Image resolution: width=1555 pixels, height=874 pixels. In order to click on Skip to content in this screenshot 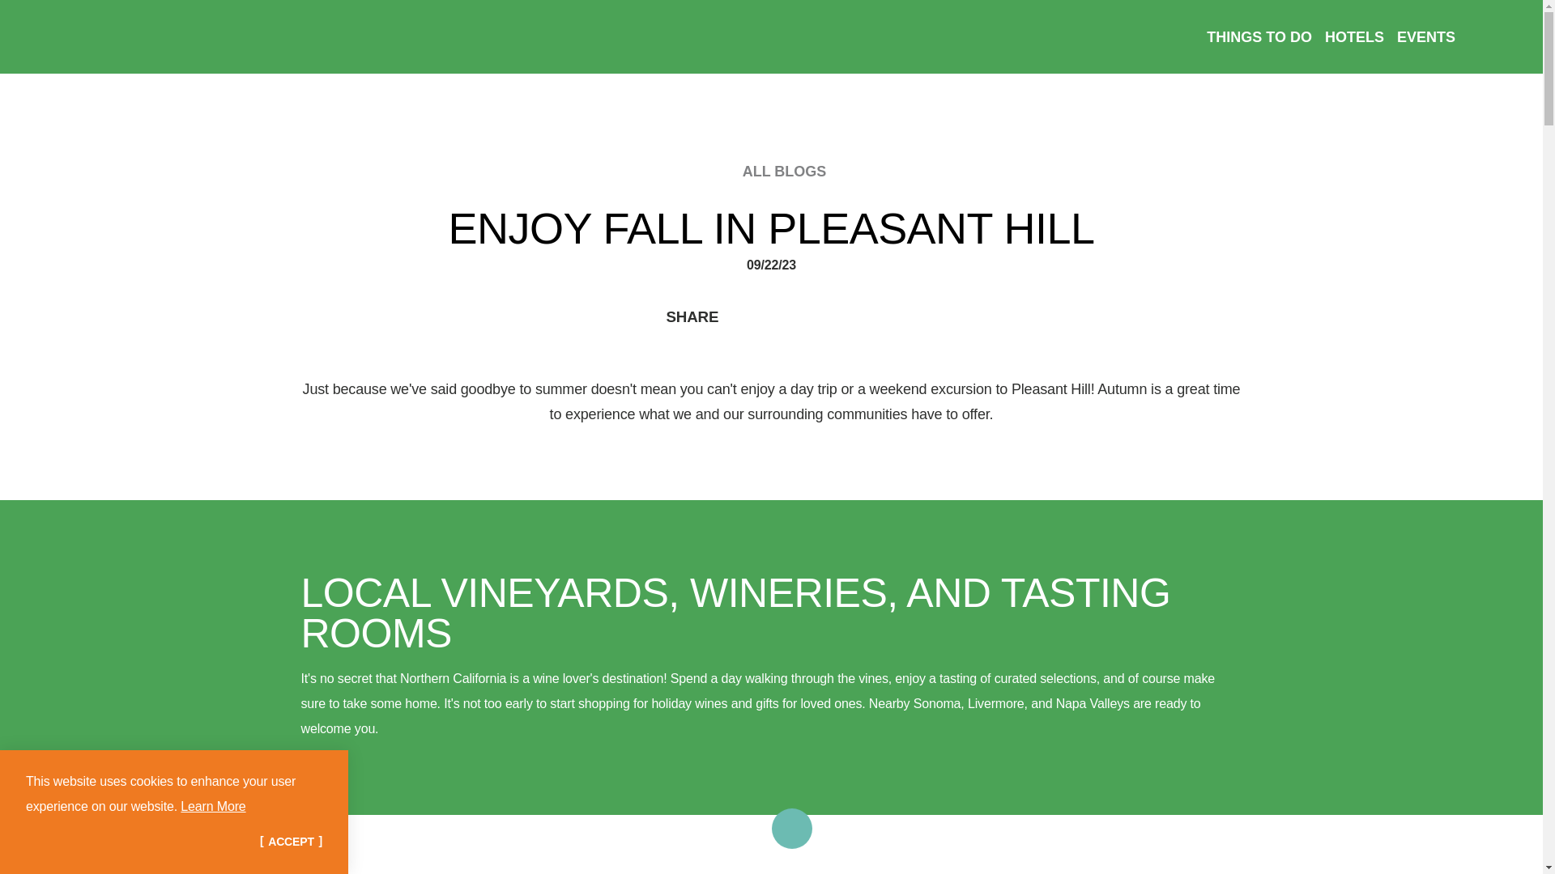, I will do `click(19, 16)`.